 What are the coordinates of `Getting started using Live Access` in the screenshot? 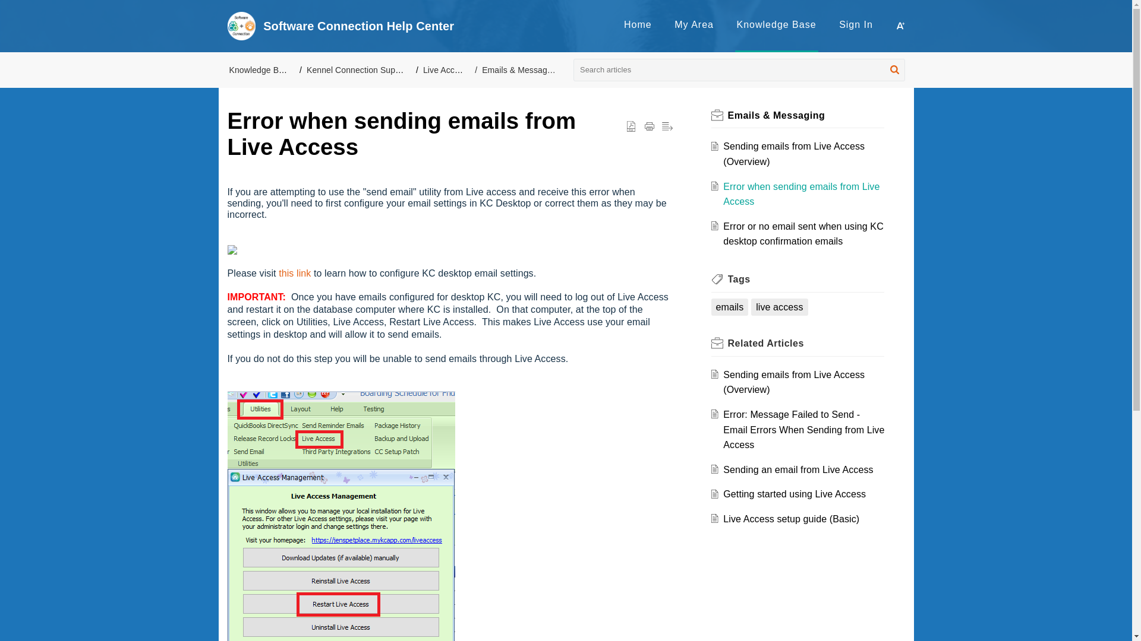 It's located at (795, 494).